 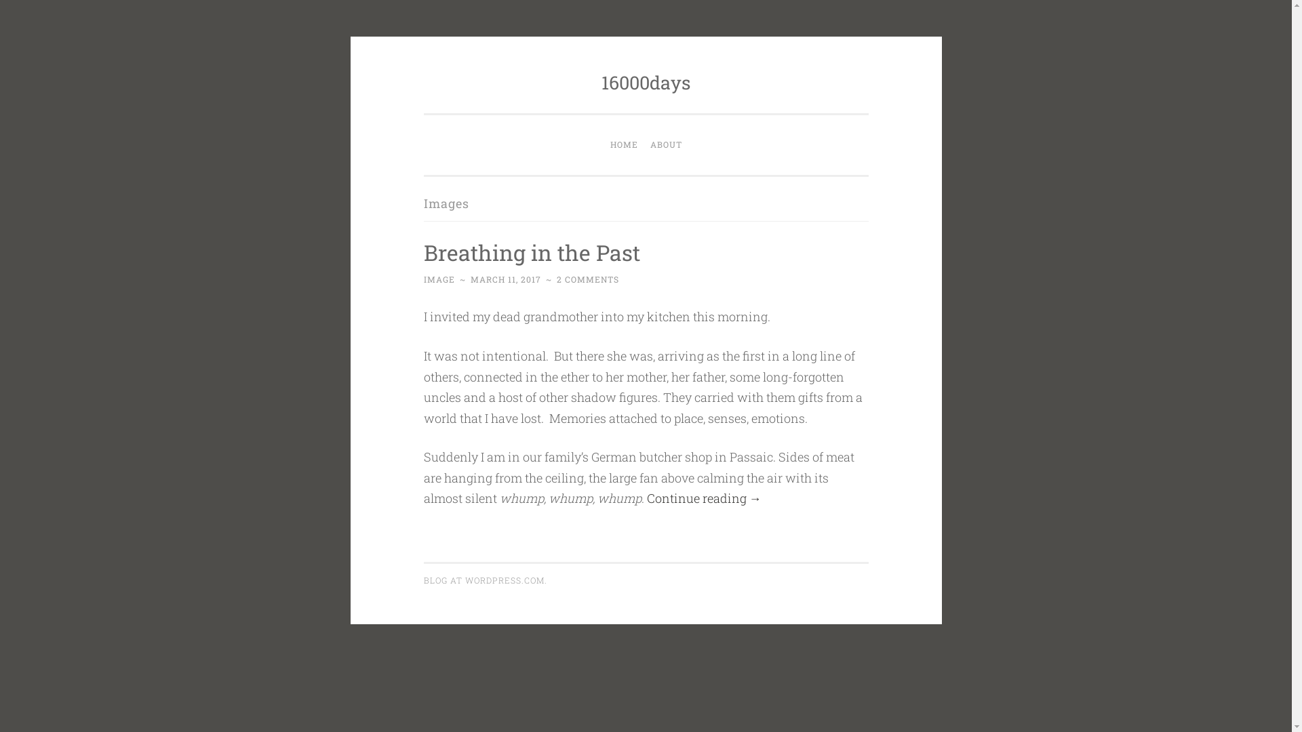 What do you see at coordinates (485, 580) in the screenshot?
I see `BLOG AT WORDPRESS.COM.` at bounding box center [485, 580].